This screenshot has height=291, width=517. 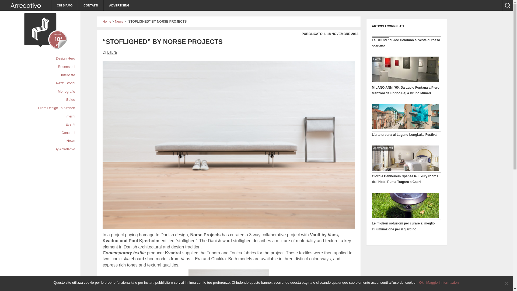 What do you see at coordinates (506, 5) in the screenshot?
I see `Cerca` at bounding box center [506, 5].